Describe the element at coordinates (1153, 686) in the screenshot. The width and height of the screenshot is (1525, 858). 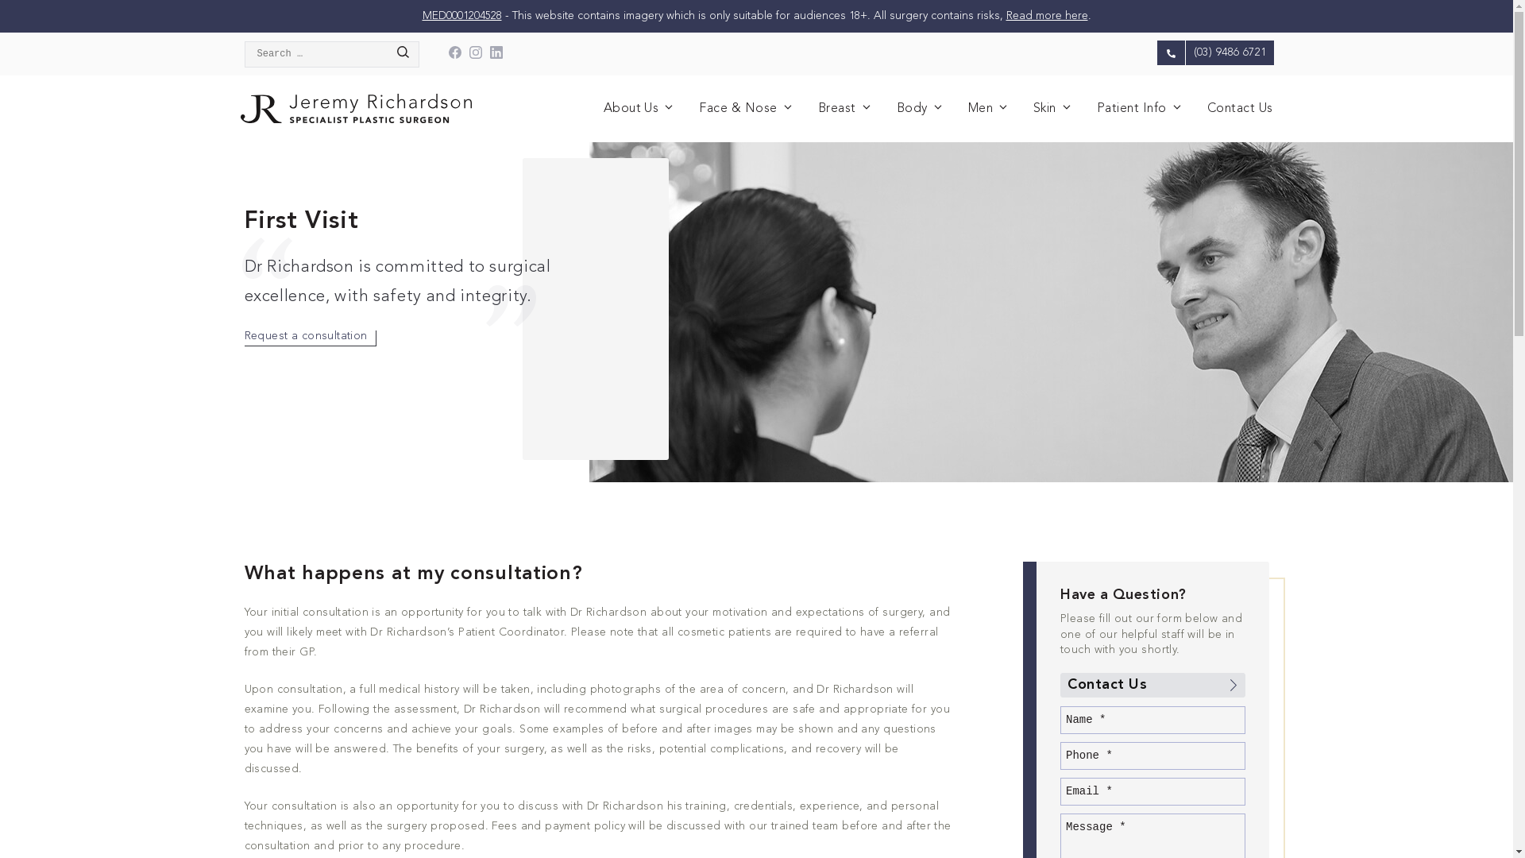
I see `Contact Us` at that location.